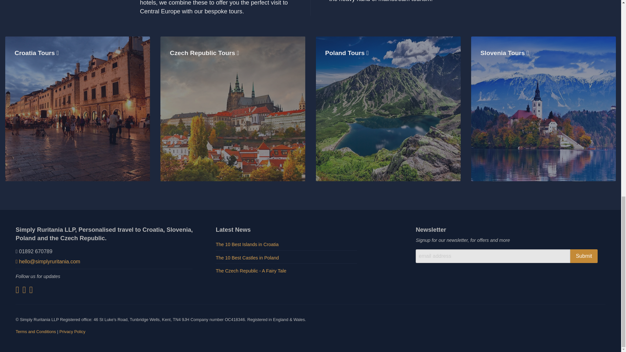 Image resolution: width=626 pixels, height=352 pixels. What do you see at coordinates (72, 331) in the screenshot?
I see `Privacy Policy` at bounding box center [72, 331].